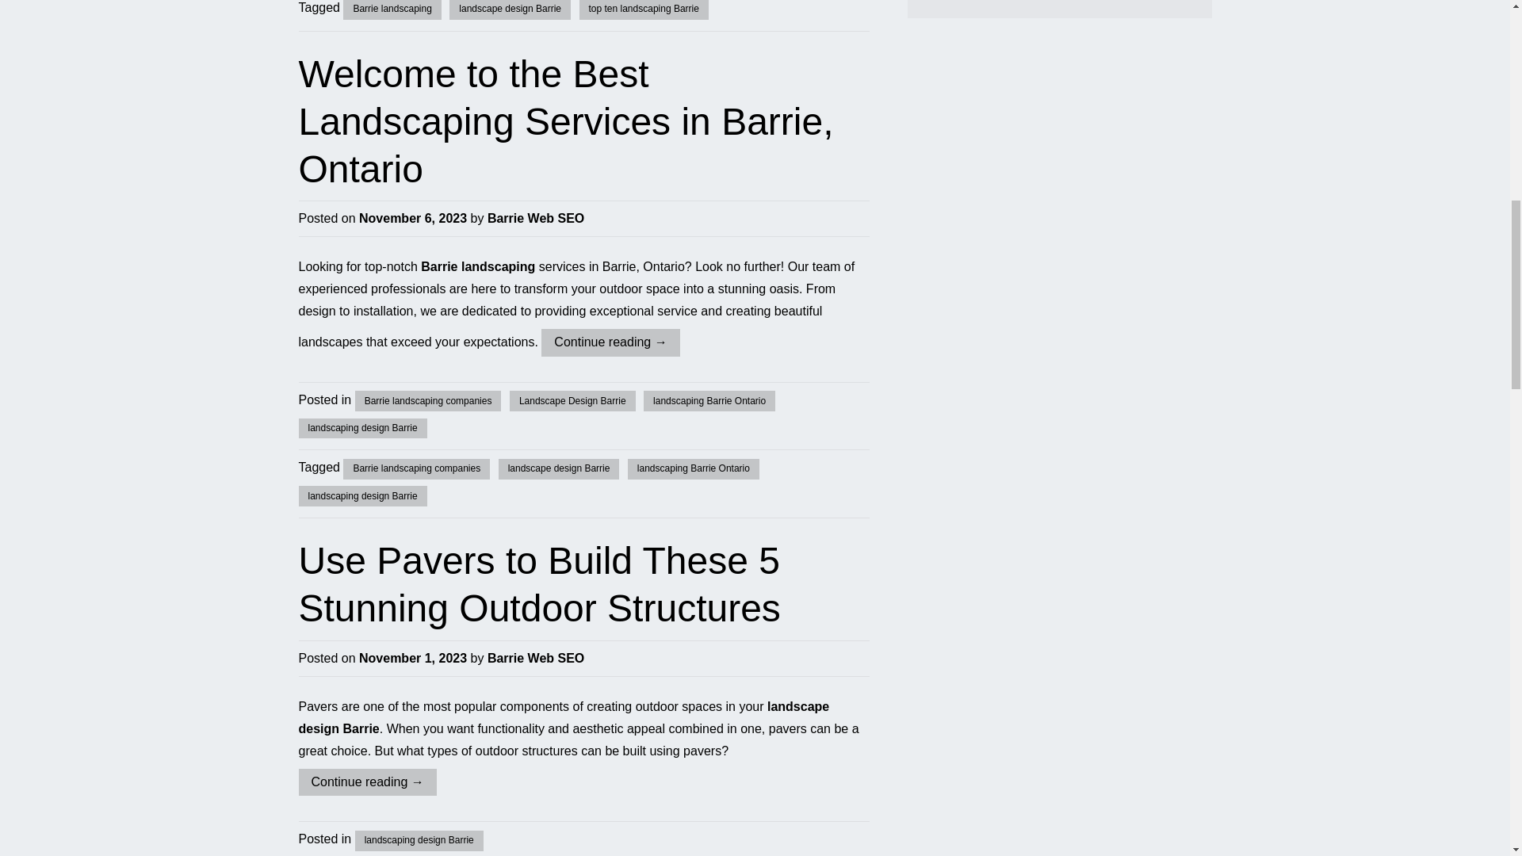 The height and width of the screenshot is (856, 1522). What do you see at coordinates (693, 468) in the screenshot?
I see `landscaping Barrie Ontario` at bounding box center [693, 468].